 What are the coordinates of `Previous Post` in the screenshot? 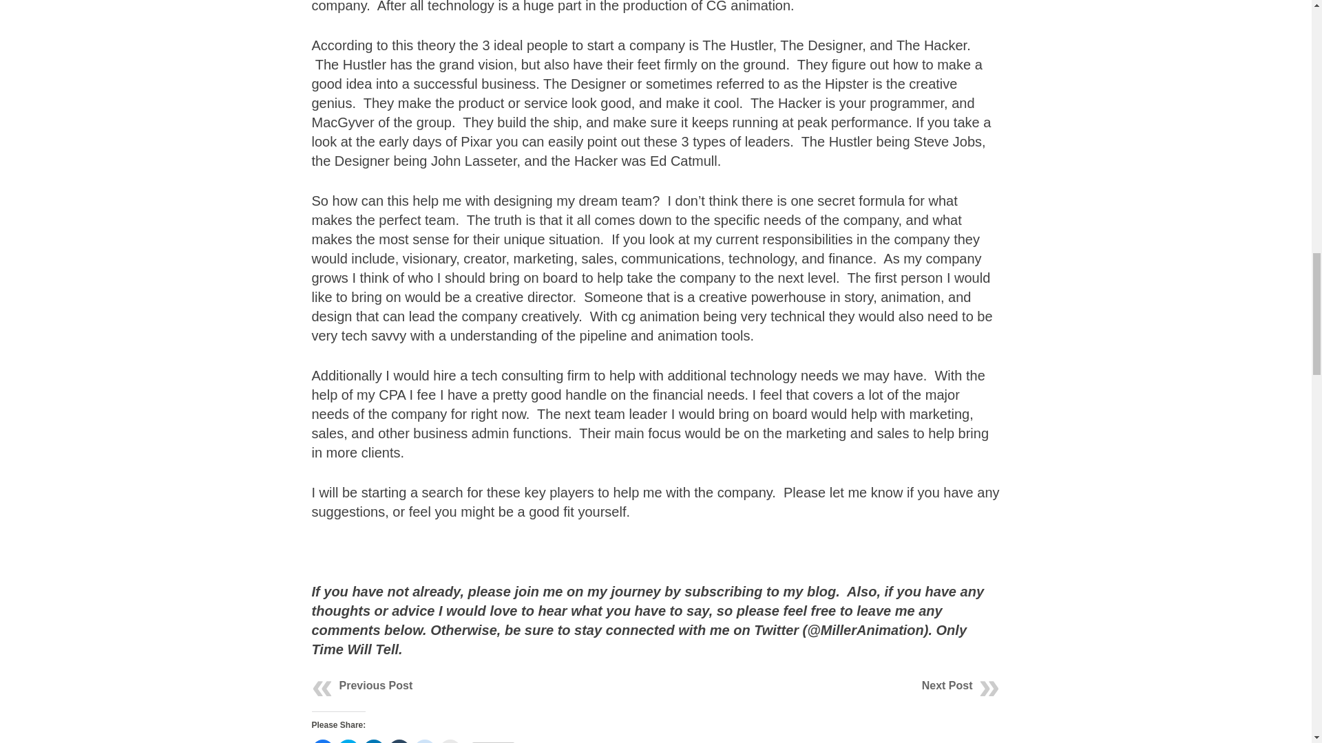 It's located at (375, 685).